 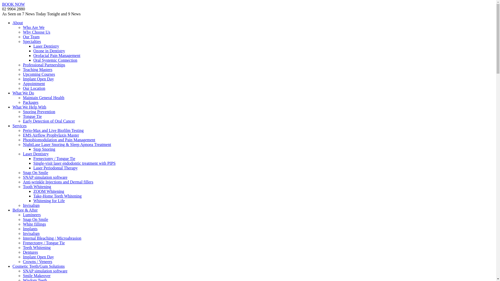 What do you see at coordinates (20, 126) in the screenshot?
I see `Services` at bounding box center [20, 126].